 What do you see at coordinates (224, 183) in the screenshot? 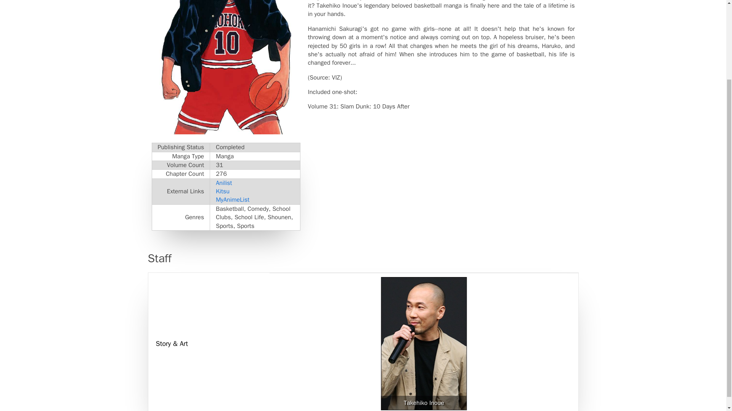
I see `Anilist` at bounding box center [224, 183].